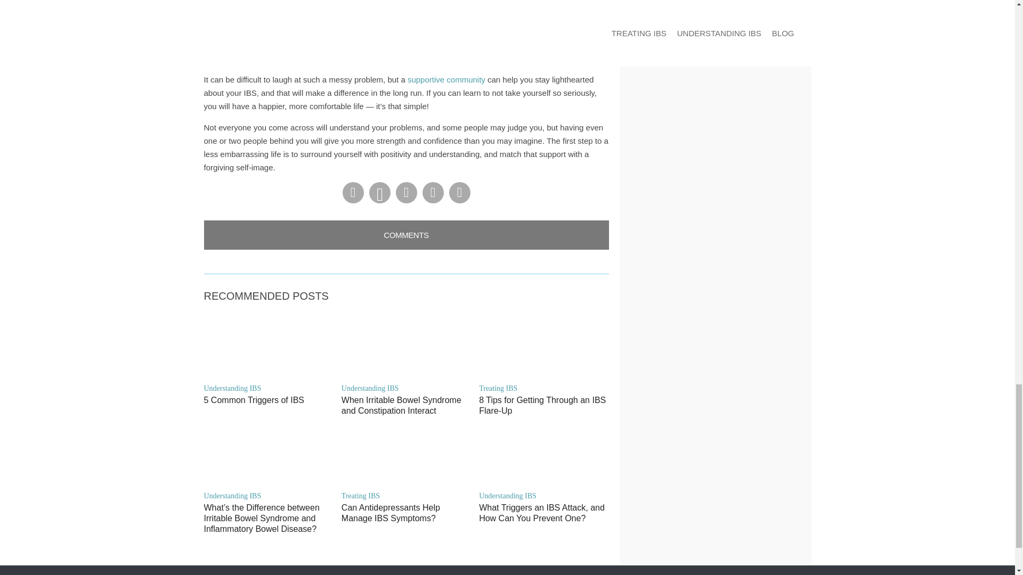 The height and width of the screenshot is (575, 1023). Describe the element at coordinates (543, 388) in the screenshot. I see `Treating IBS` at that location.